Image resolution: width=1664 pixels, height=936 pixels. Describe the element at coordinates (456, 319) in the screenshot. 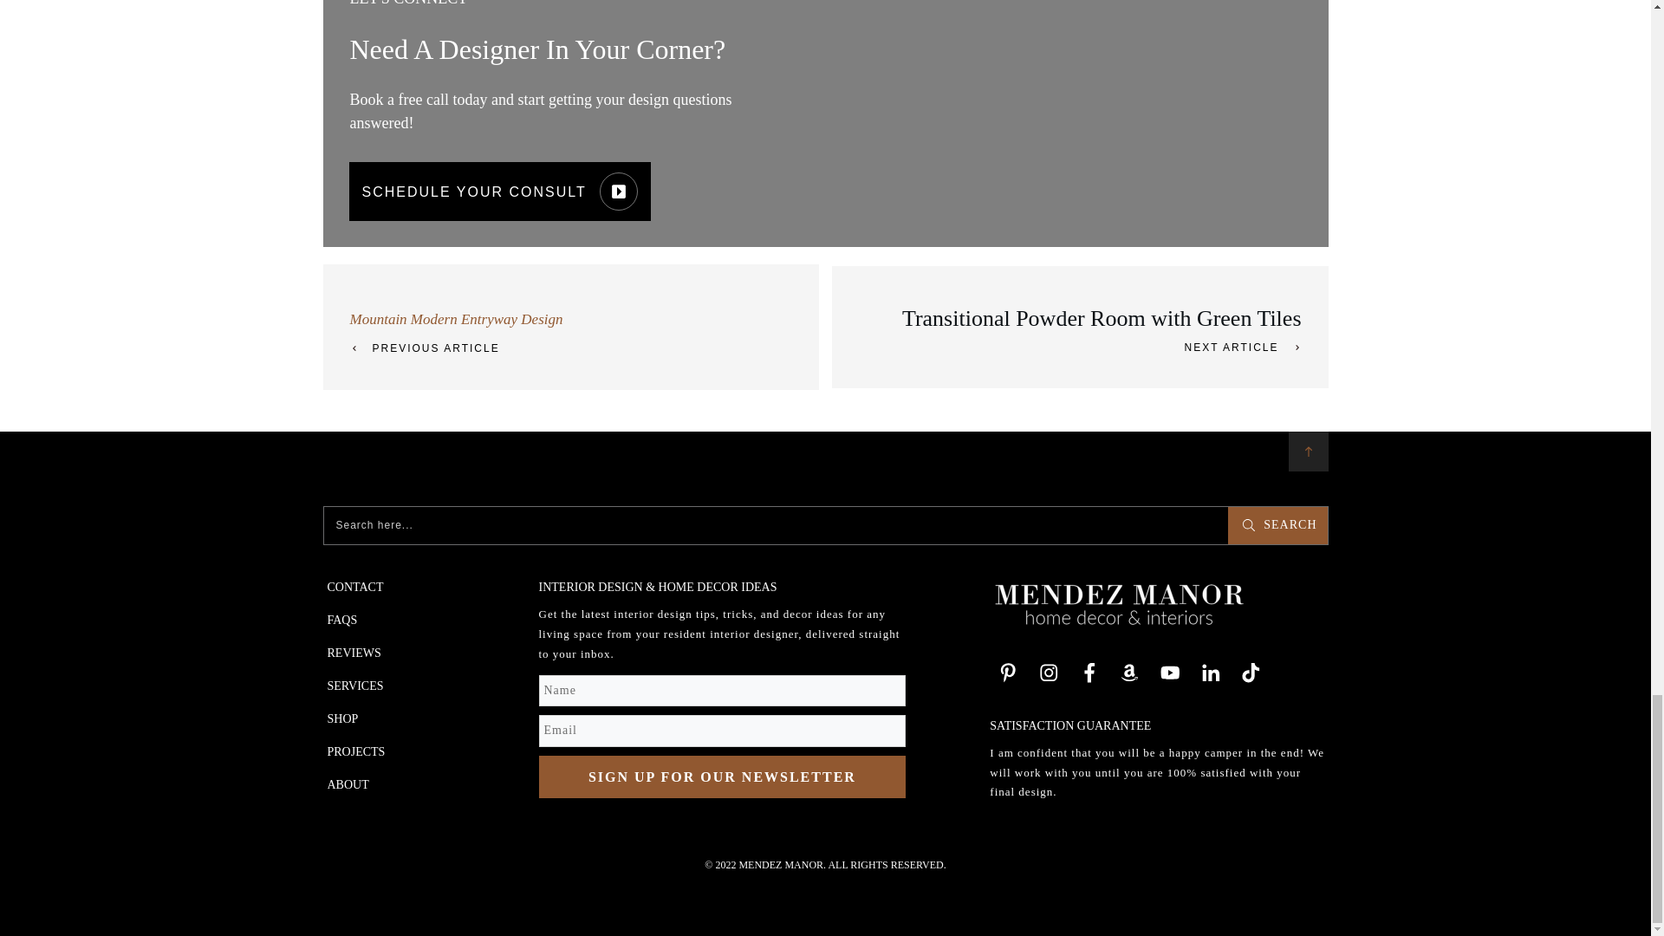

I see `Mountain Modern Entryway Design` at that location.